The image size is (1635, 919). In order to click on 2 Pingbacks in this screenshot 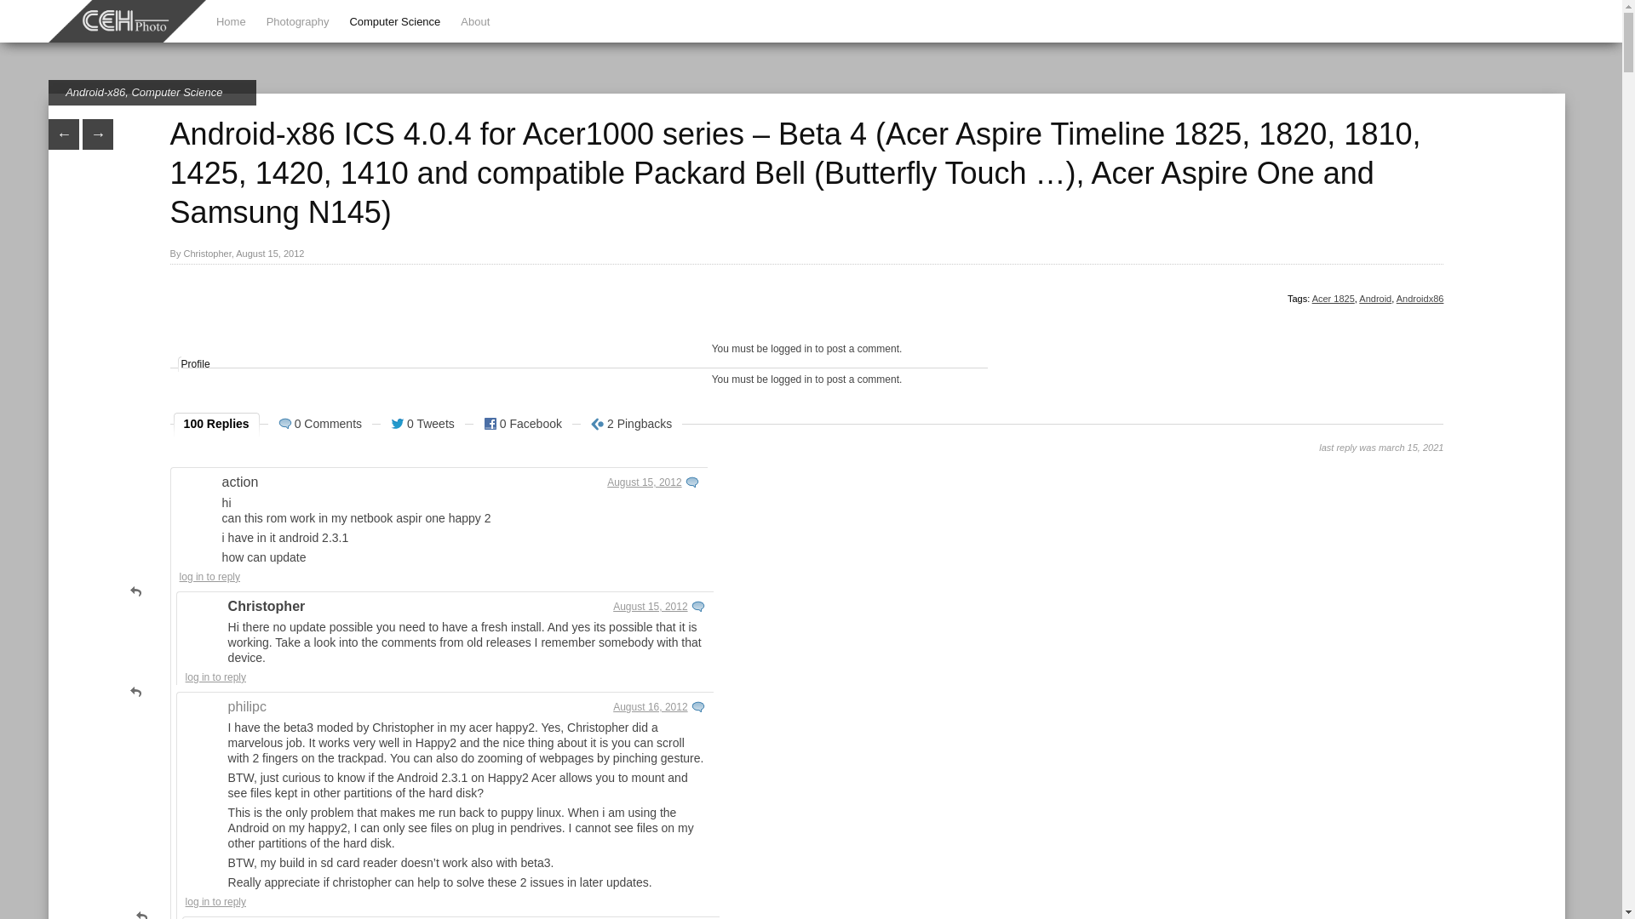, I will do `click(630, 425)`.